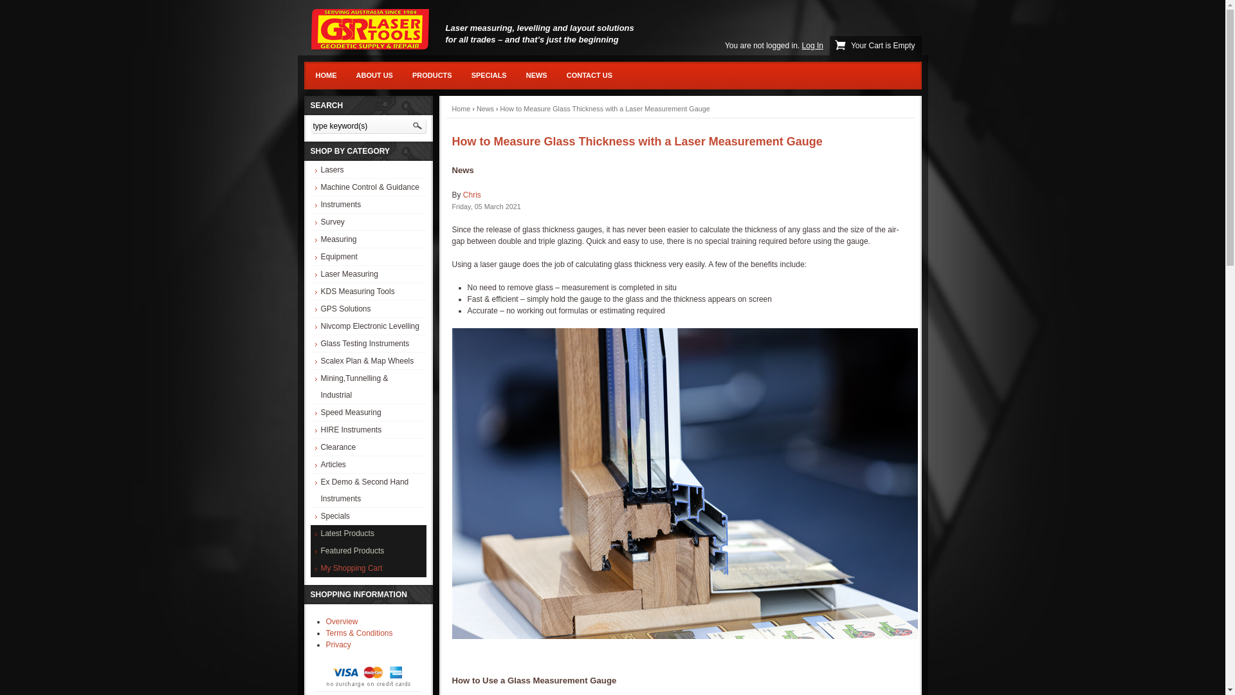  I want to click on Glass Testing Instruments, so click(368, 344).